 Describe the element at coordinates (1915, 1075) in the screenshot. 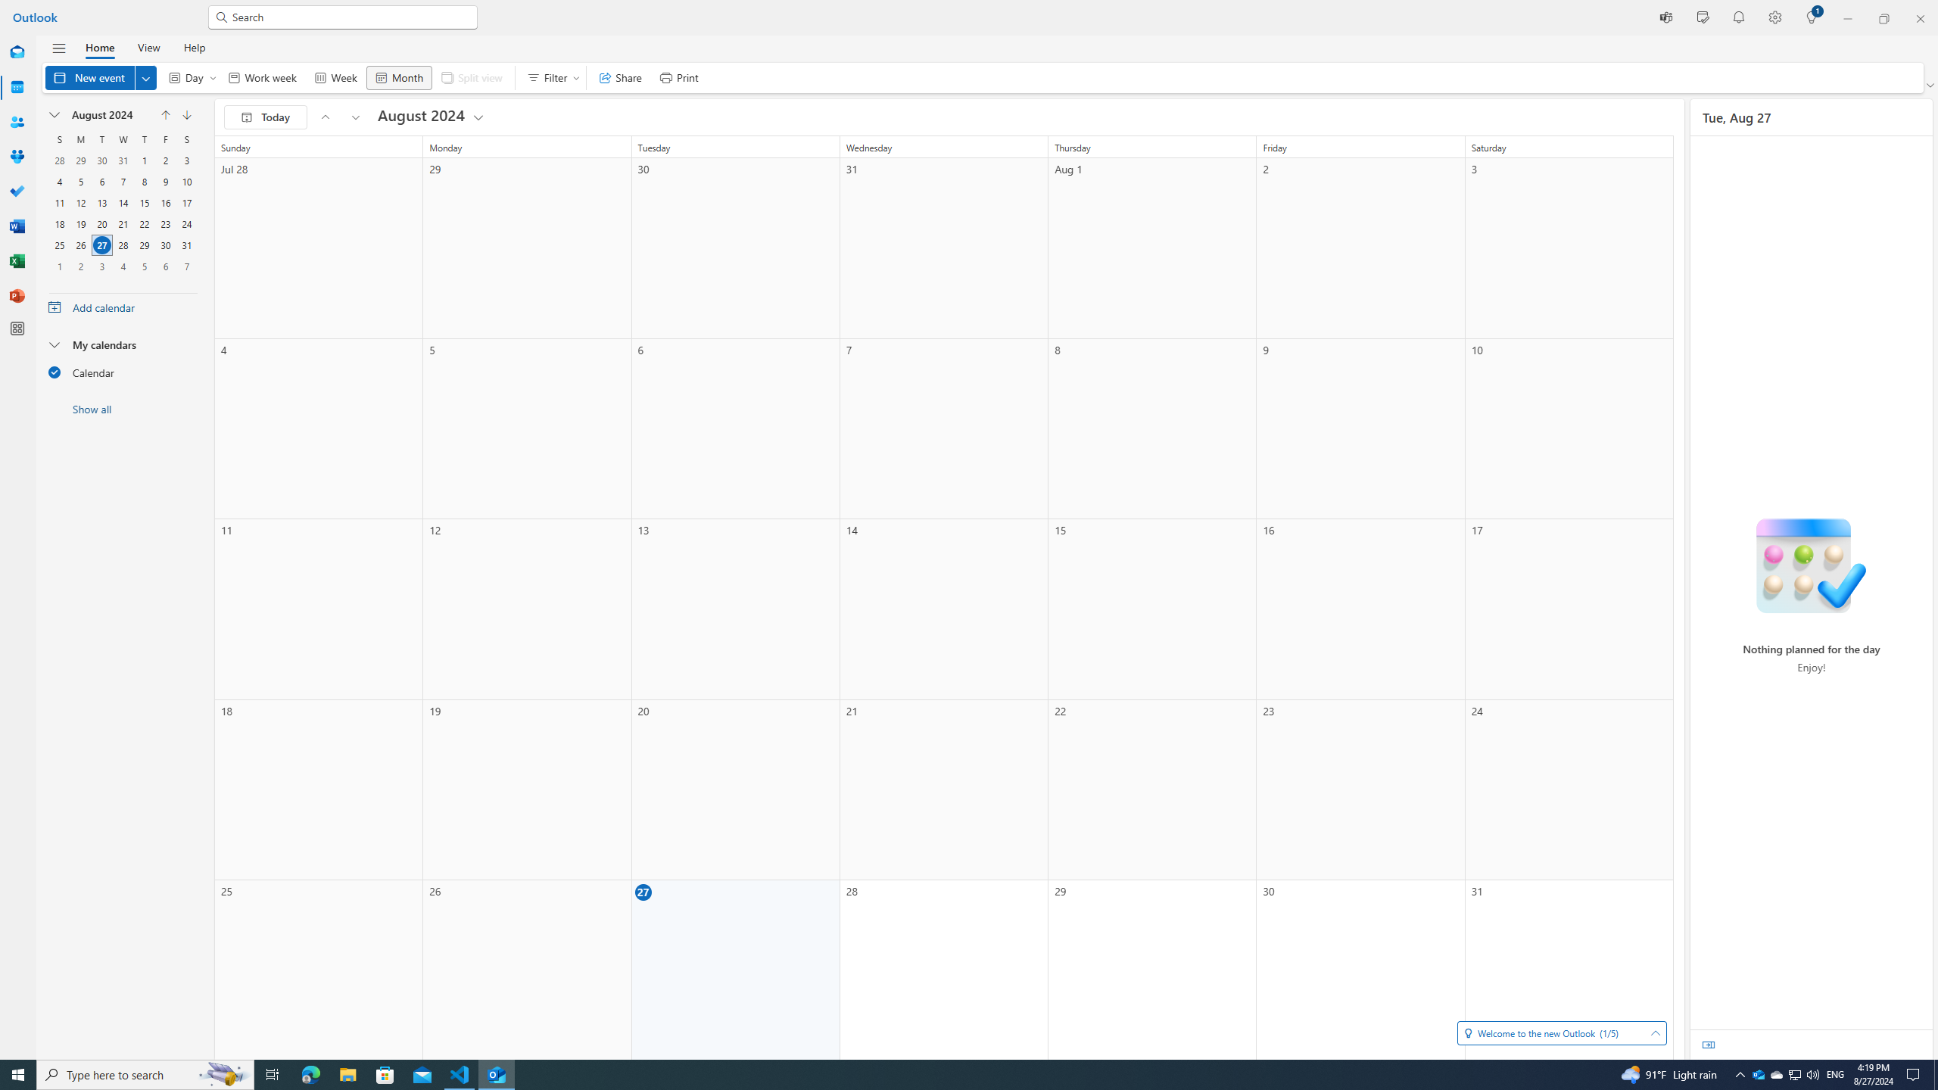

I see `Action Center, No new notifications` at that location.